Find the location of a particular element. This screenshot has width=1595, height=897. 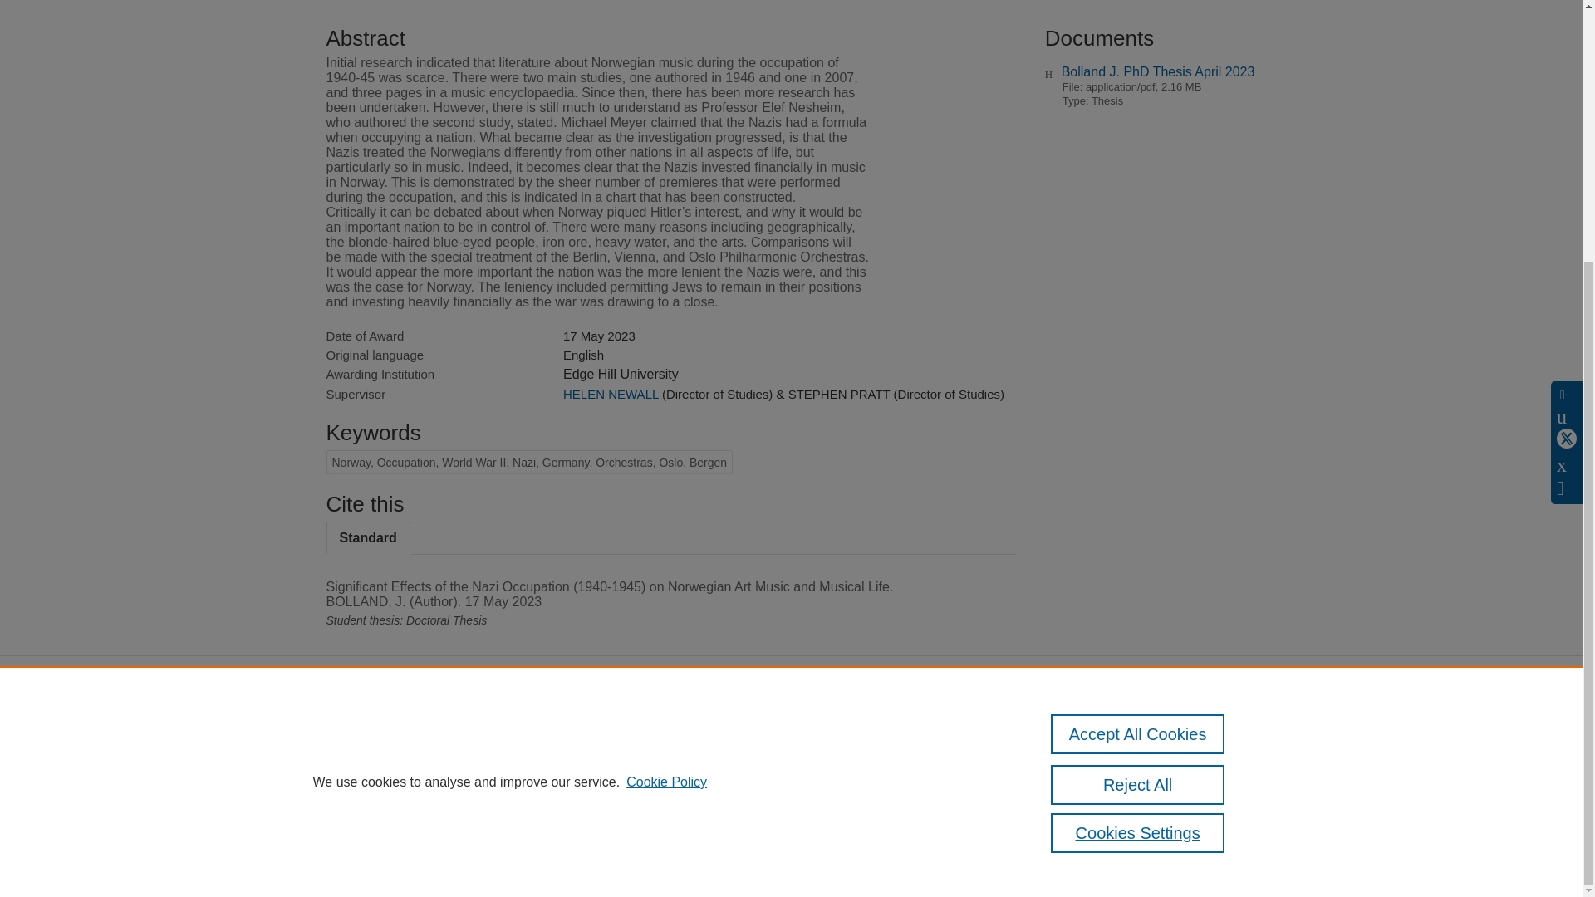

use of cookies is located at coordinates (872, 796).